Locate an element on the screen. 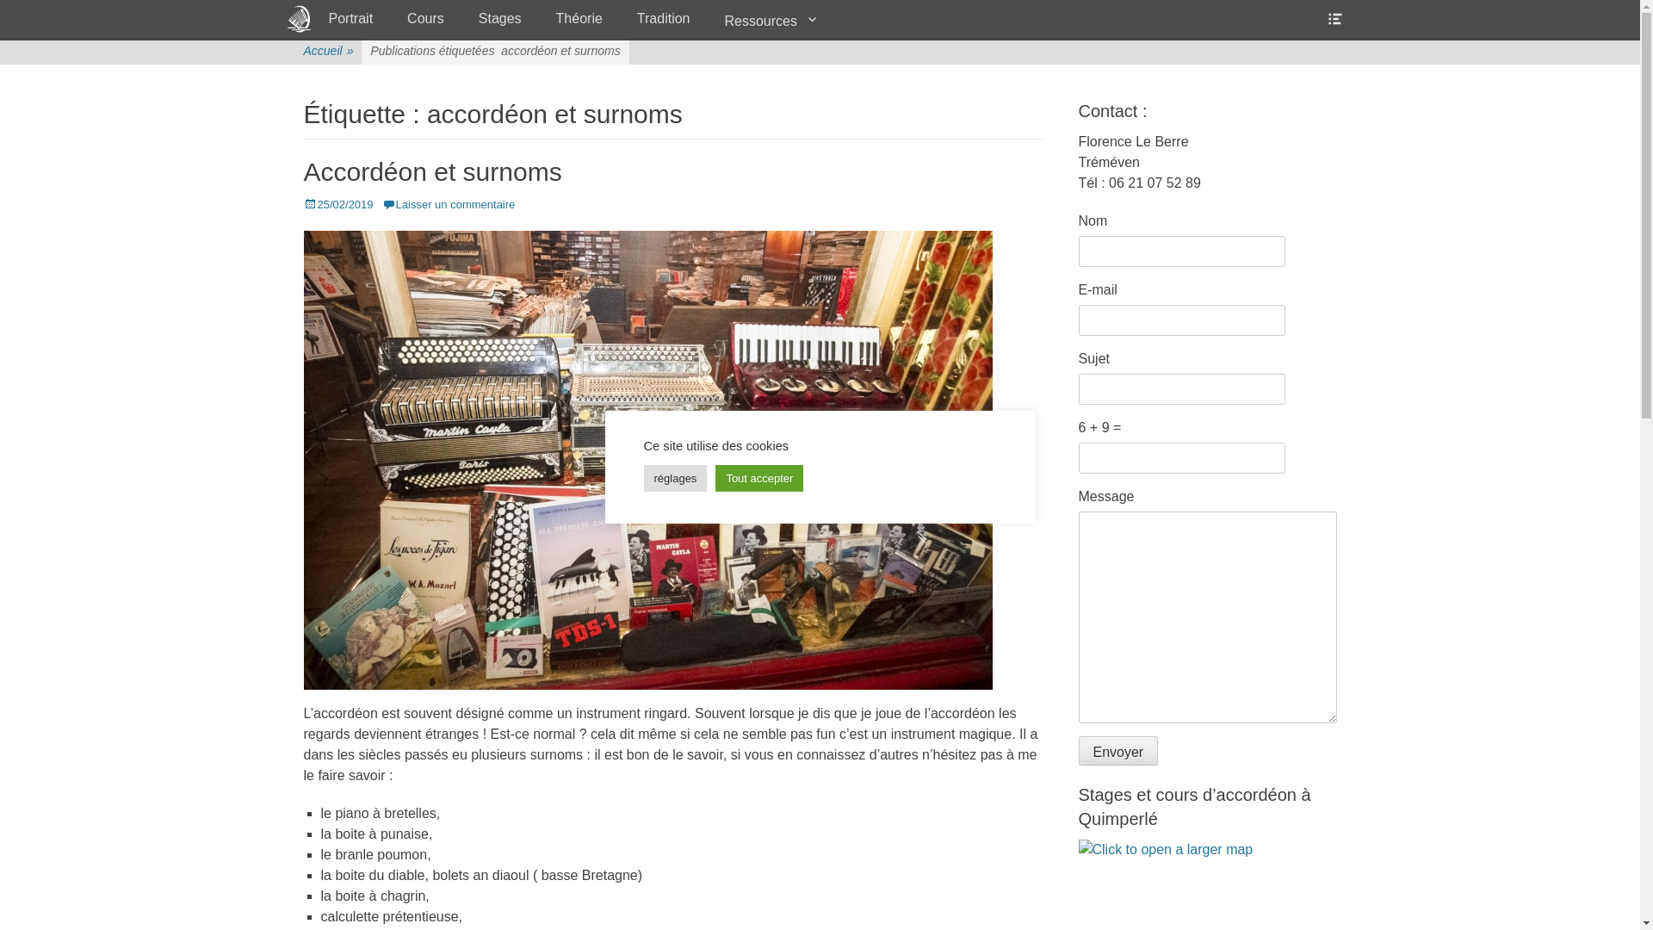 Image resolution: width=1653 pixels, height=930 pixels. Tout accepter is located at coordinates (759, 479).